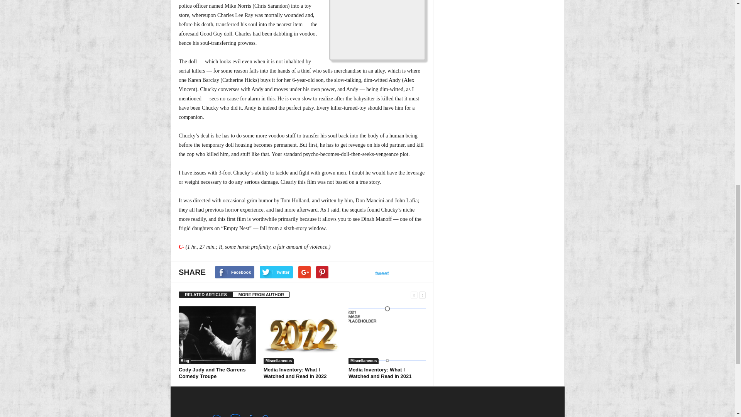  What do you see at coordinates (217, 335) in the screenshot?
I see `Cody Judy and The Garrens Comedy Troupe` at bounding box center [217, 335].